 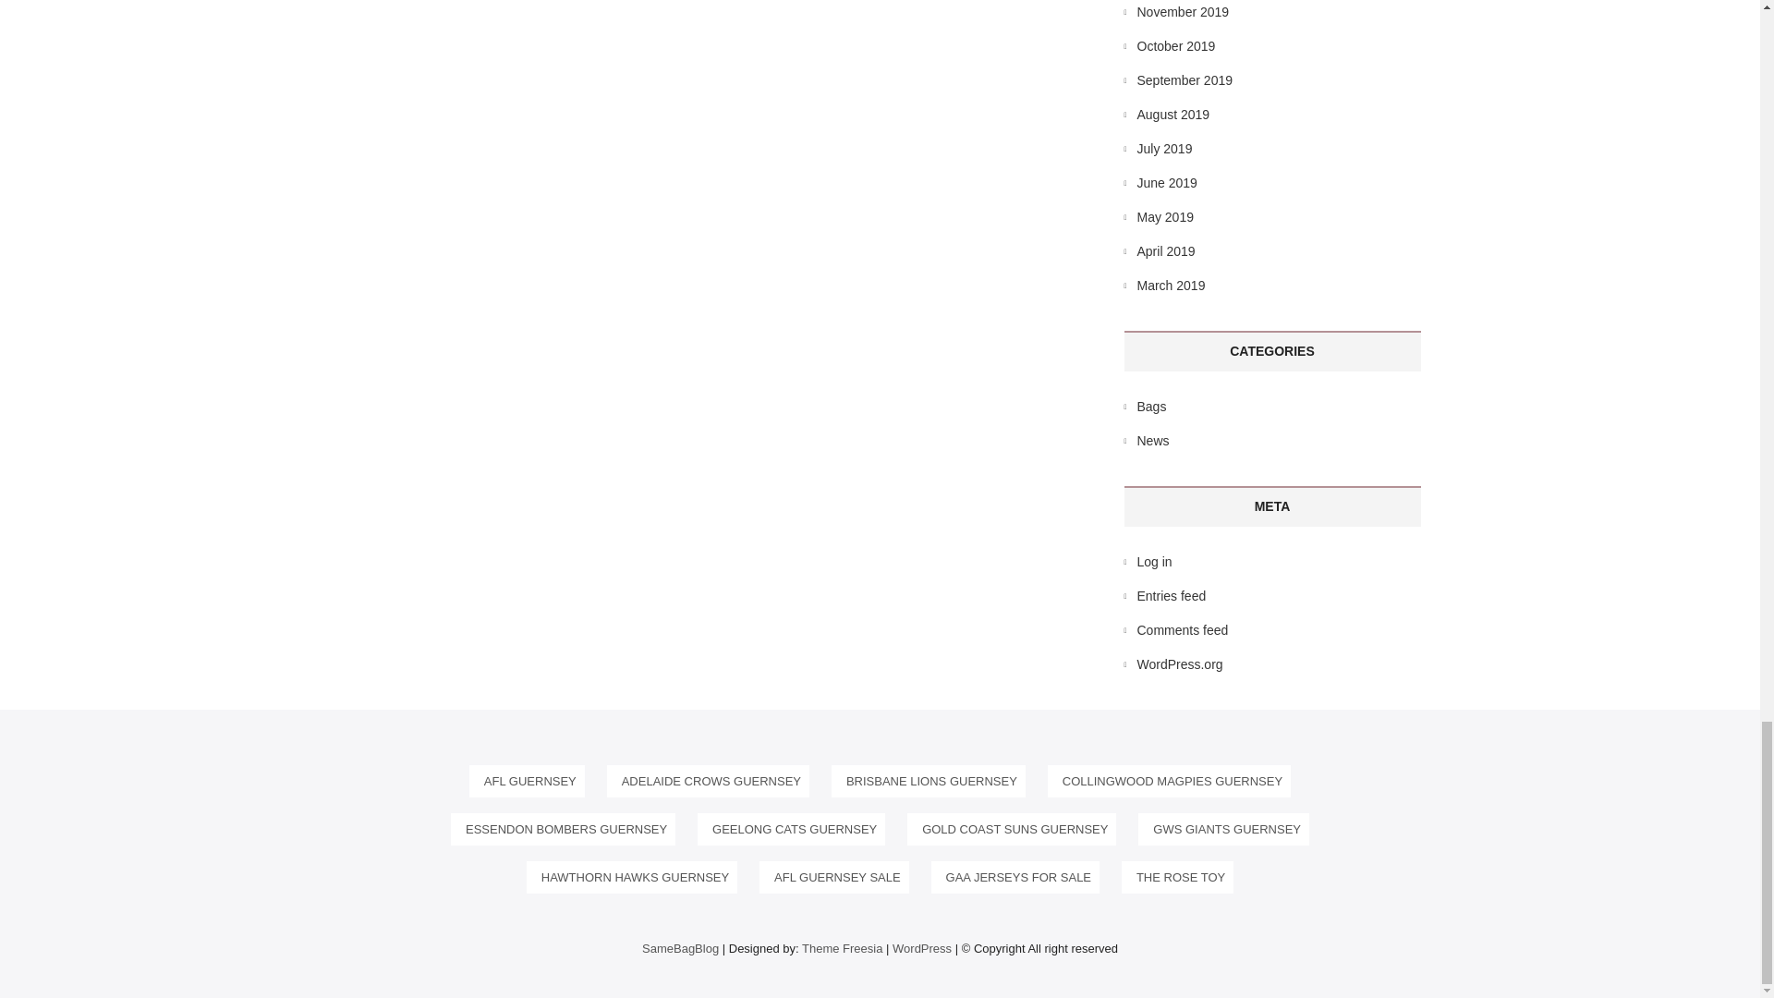 I want to click on SameBagBlog, so click(x=680, y=948).